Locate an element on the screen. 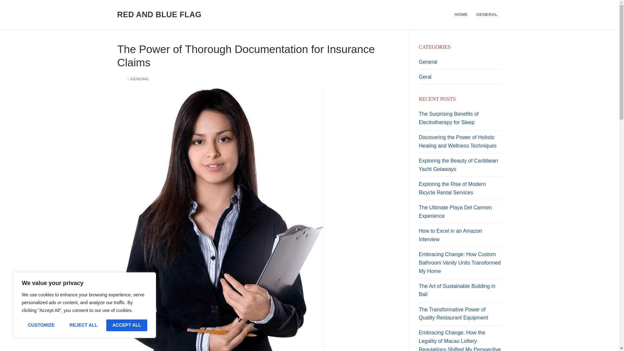 This screenshot has width=624, height=351. RED AND BLUE FLAG is located at coordinates (159, 14).